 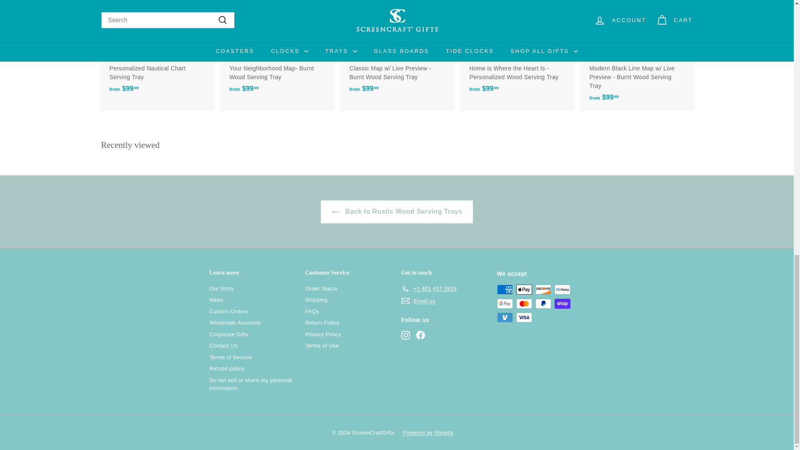 I want to click on icon-left-arrow, so click(x=336, y=212).